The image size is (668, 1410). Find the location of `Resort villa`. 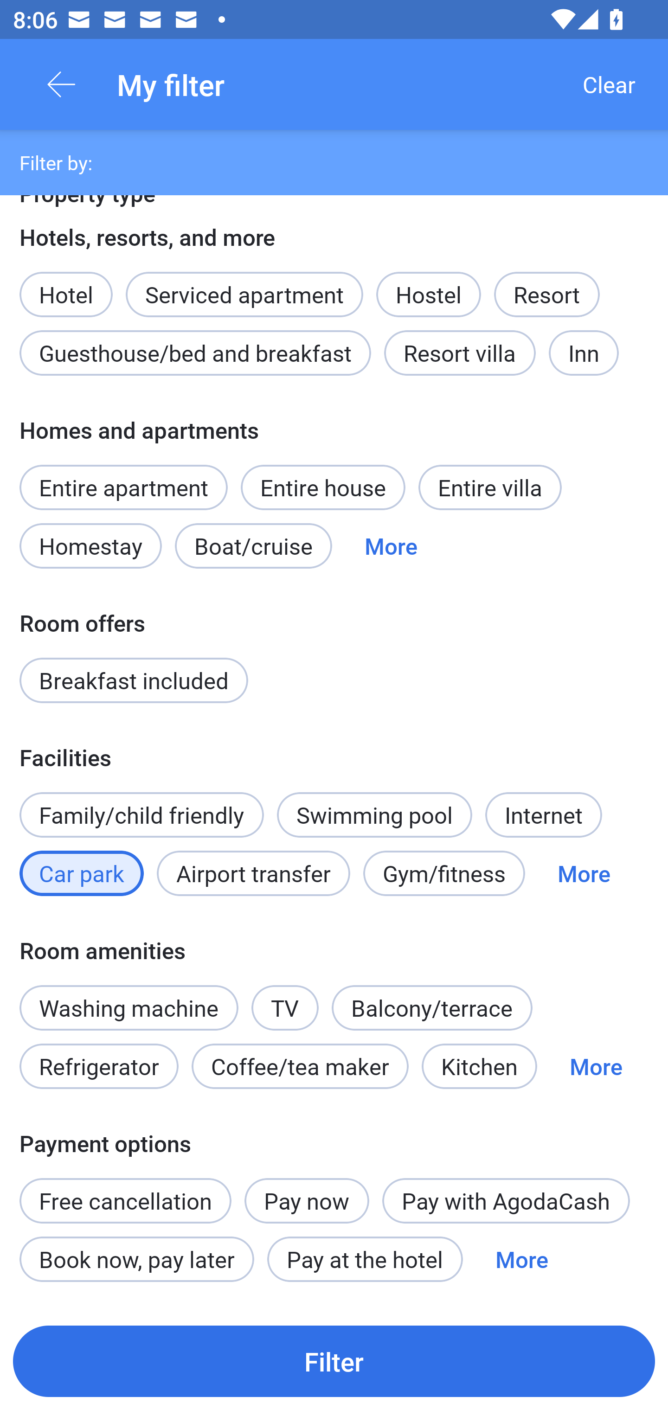

Resort villa is located at coordinates (459, 353).